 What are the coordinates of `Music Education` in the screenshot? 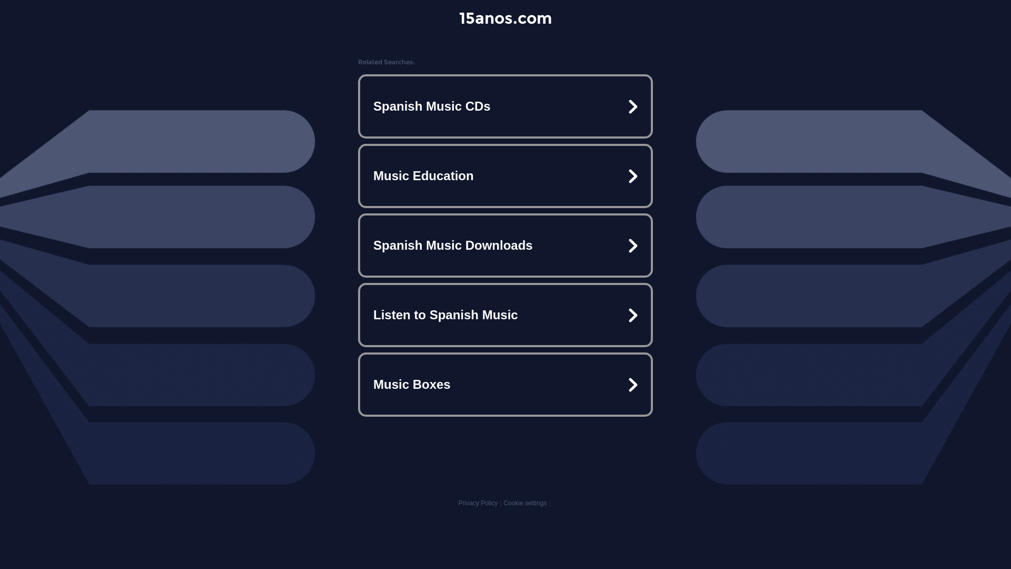 It's located at (506, 176).